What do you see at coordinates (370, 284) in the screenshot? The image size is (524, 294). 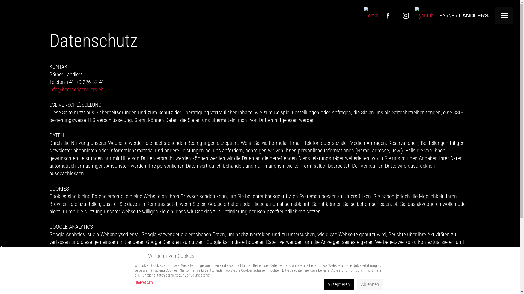 I see `Ablehnen` at bounding box center [370, 284].